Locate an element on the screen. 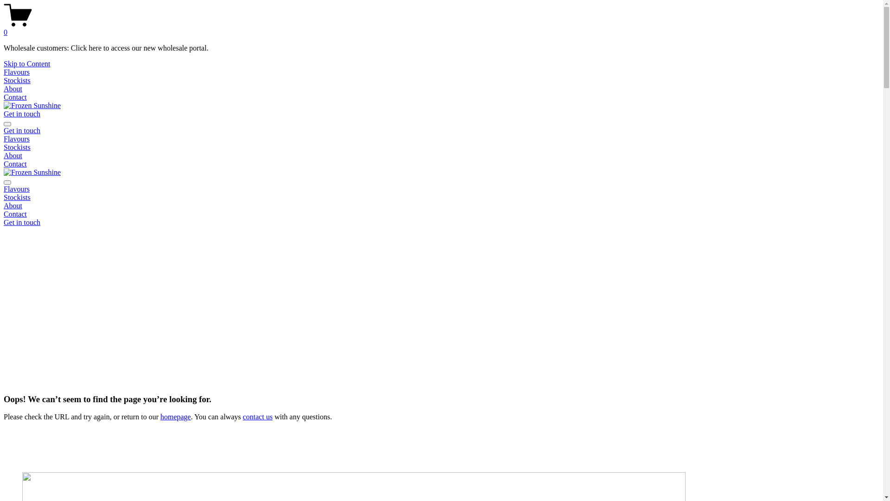 The height and width of the screenshot is (501, 890). Contact is located at coordinates (15, 97).